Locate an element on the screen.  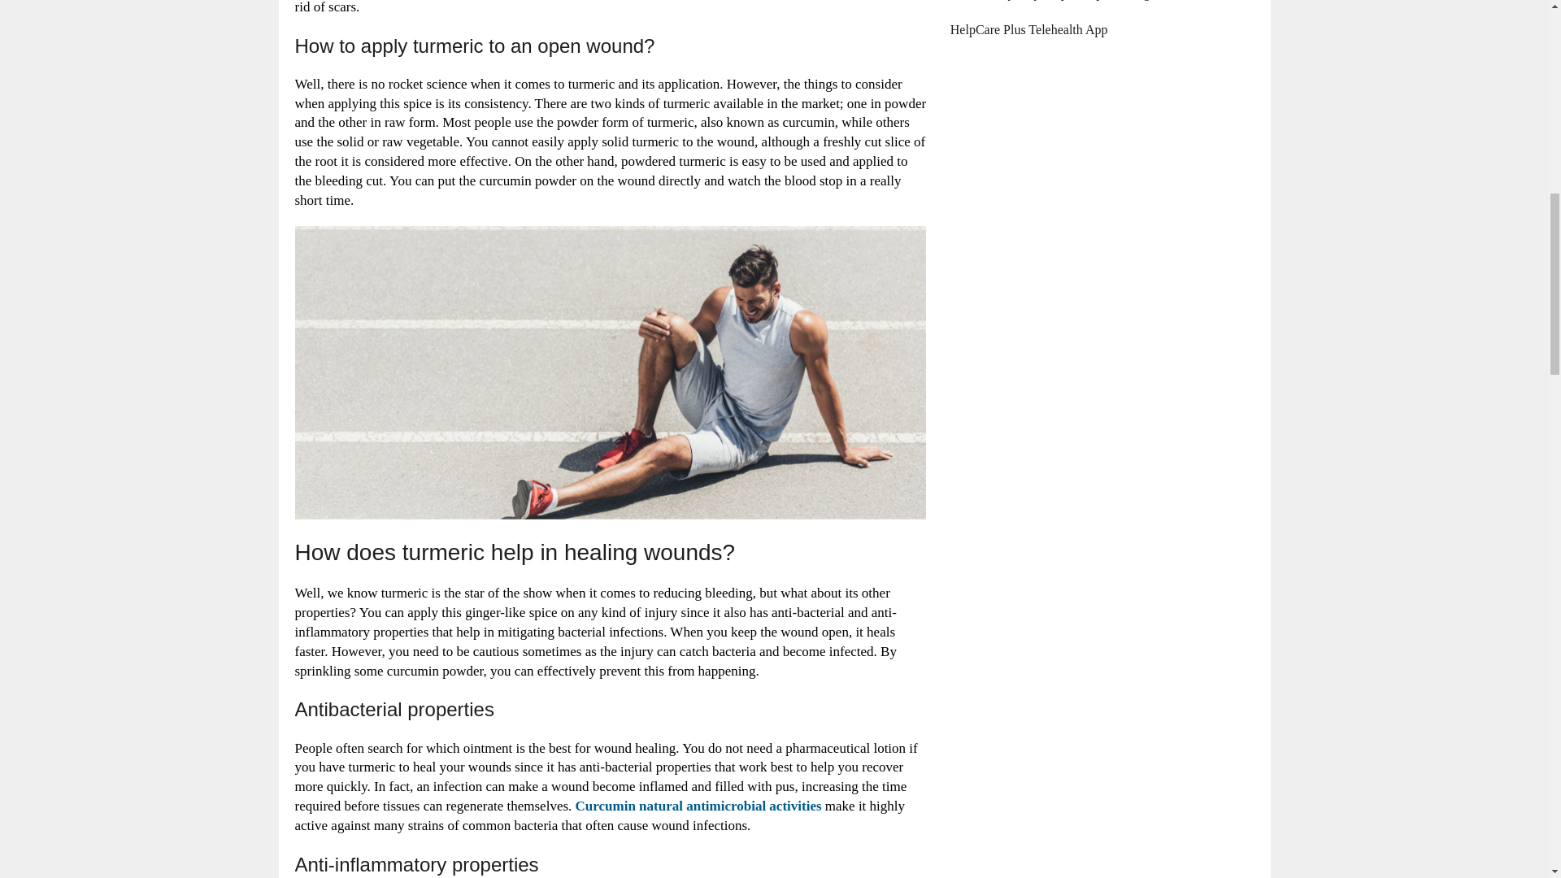
Curcumin natural antimicrobial activities is located at coordinates (699, 806).